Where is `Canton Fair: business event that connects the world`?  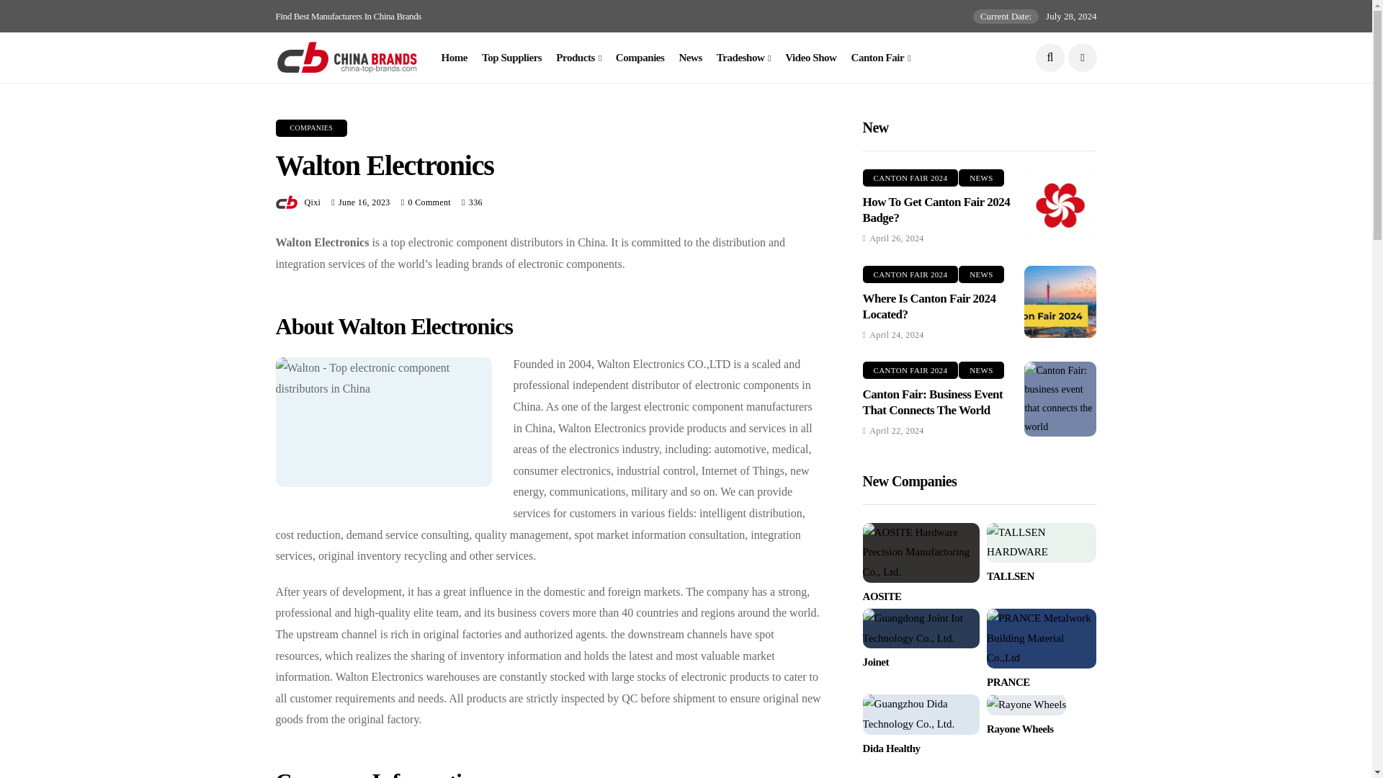 Canton Fair: business event that connects the world is located at coordinates (1060, 399).